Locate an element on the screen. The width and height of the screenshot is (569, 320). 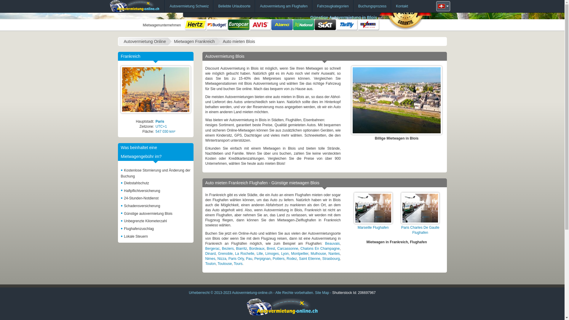
Bergerac is located at coordinates (212, 249).